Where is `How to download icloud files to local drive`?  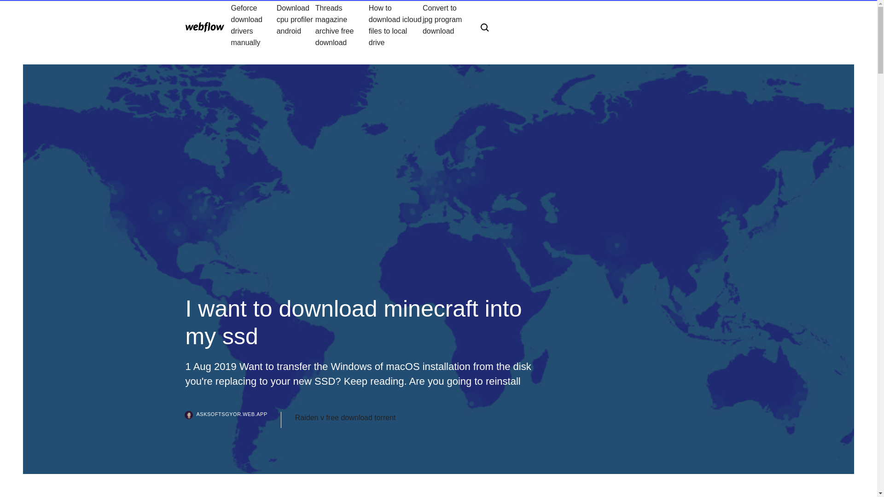 How to download icloud files to local drive is located at coordinates (395, 25).